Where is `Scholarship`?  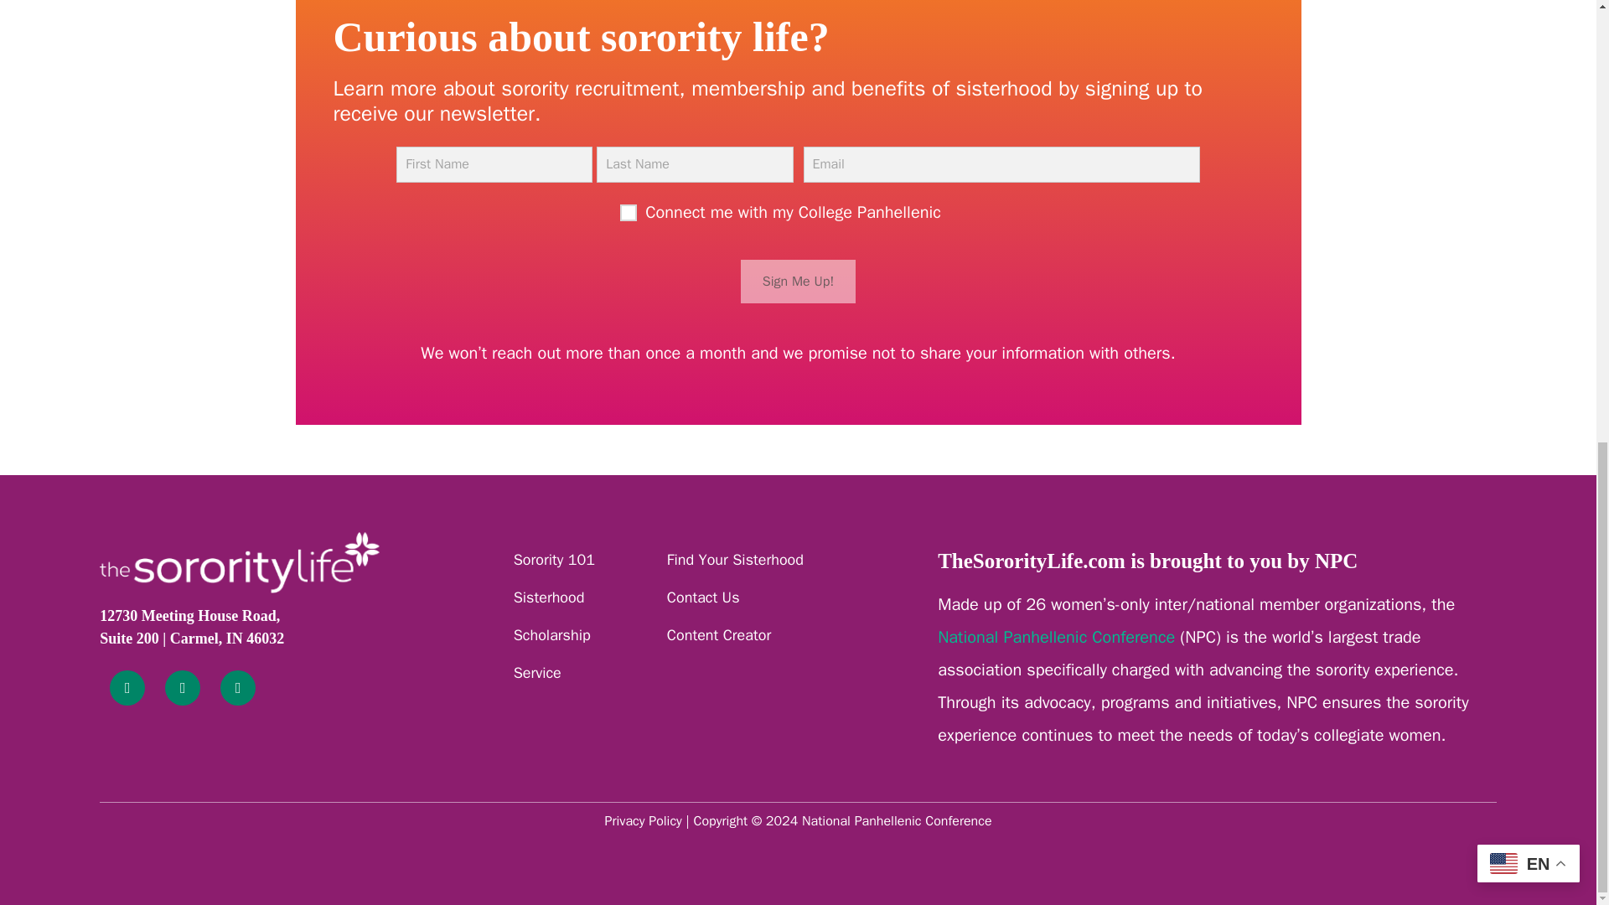
Scholarship is located at coordinates (551, 635).